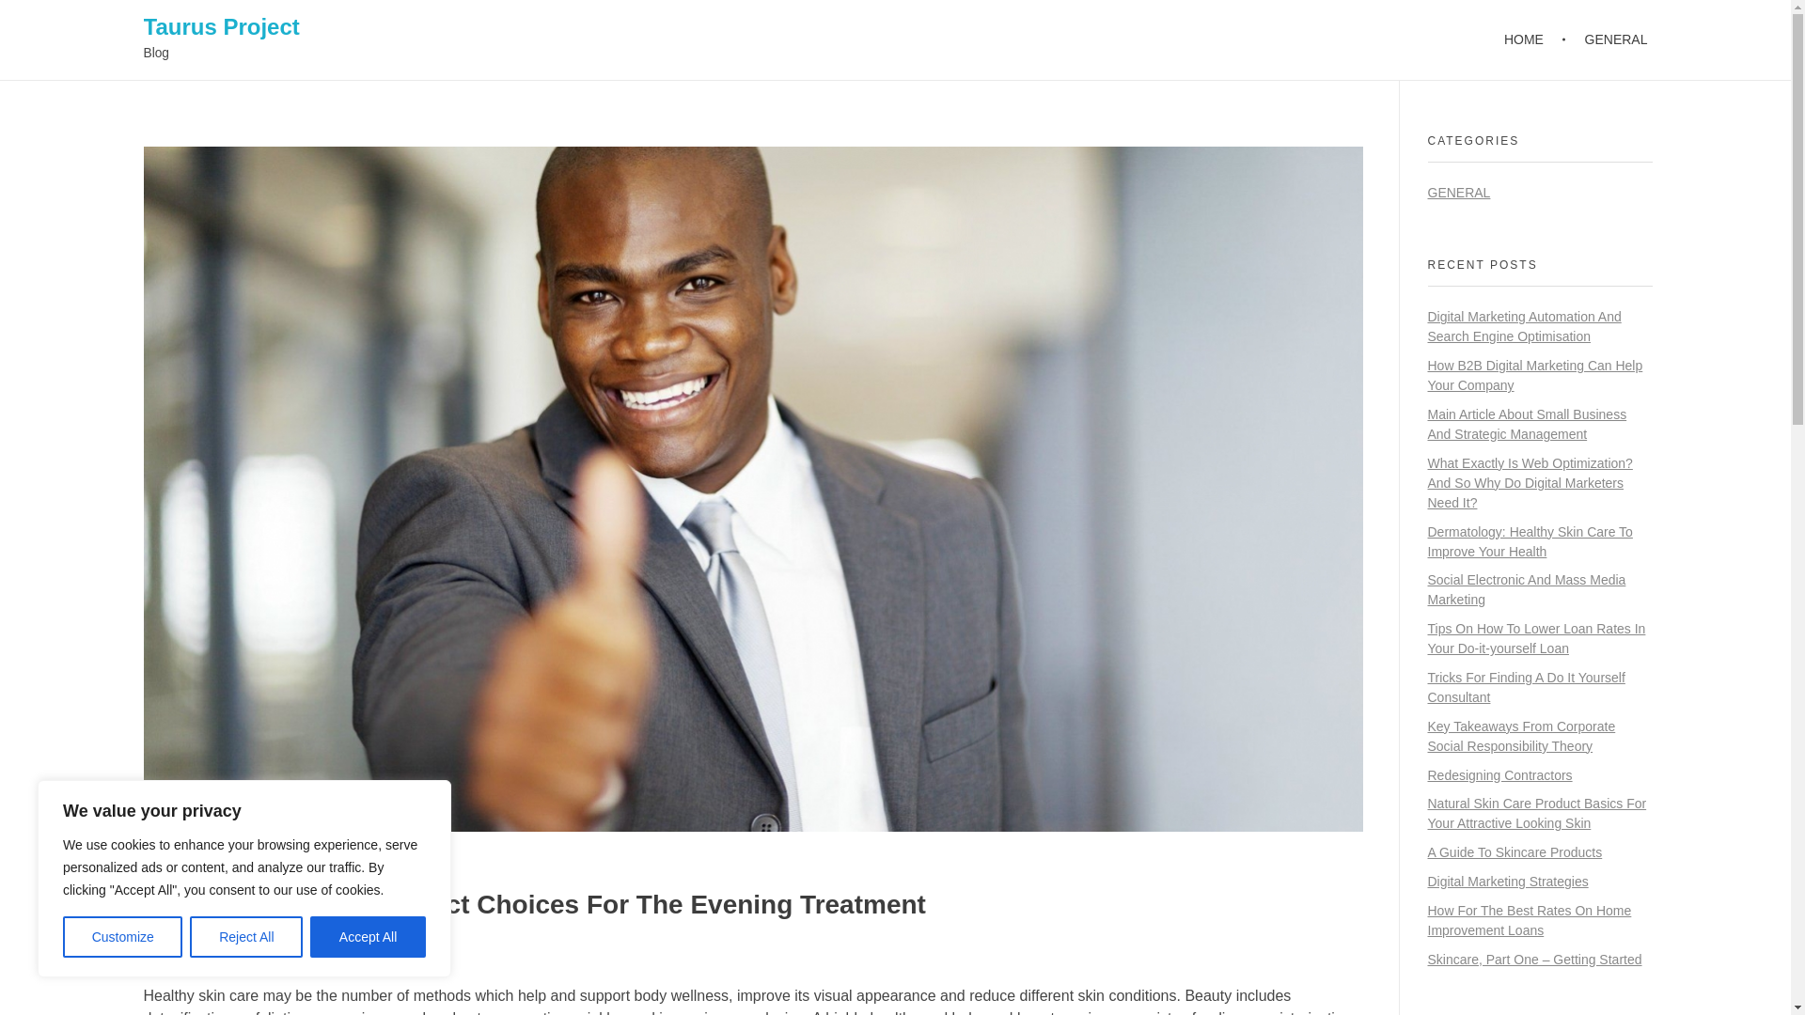 The height and width of the screenshot is (1015, 1805). I want to click on Main Article About Small Business And Strategic Management, so click(1527, 424).